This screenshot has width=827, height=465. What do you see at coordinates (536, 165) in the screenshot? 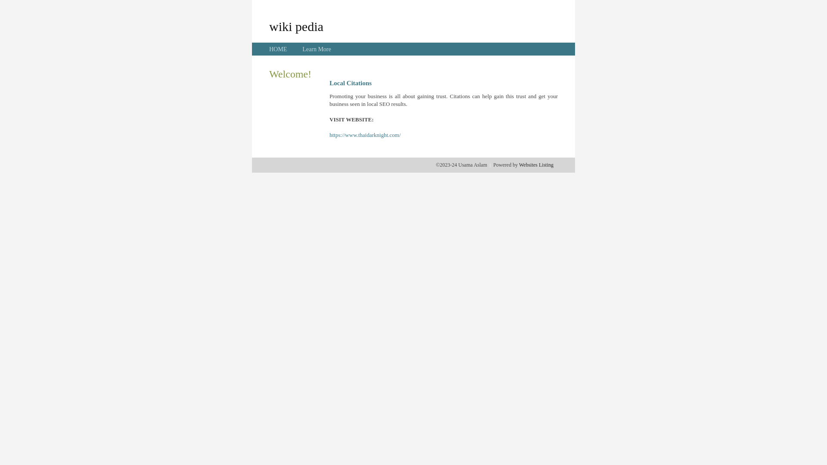
I see `Websites Listing` at bounding box center [536, 165].